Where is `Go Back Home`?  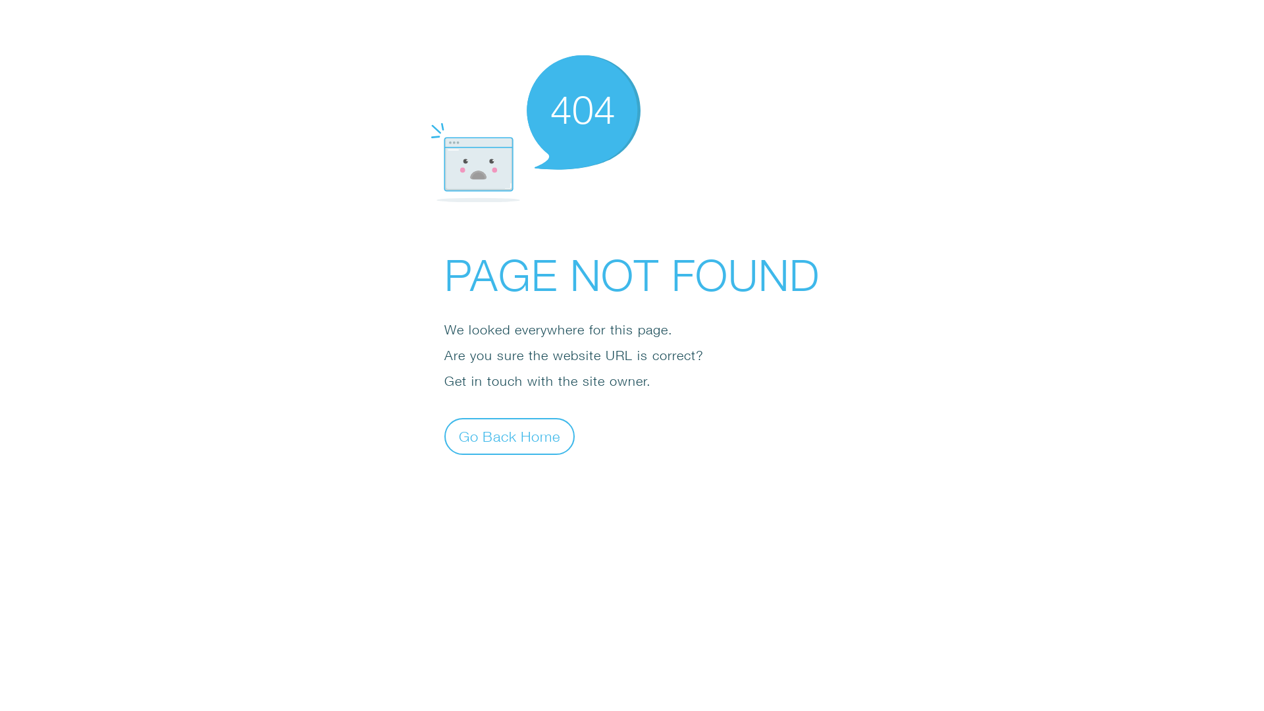 Go Back Home is located at coordinates (510, 436).